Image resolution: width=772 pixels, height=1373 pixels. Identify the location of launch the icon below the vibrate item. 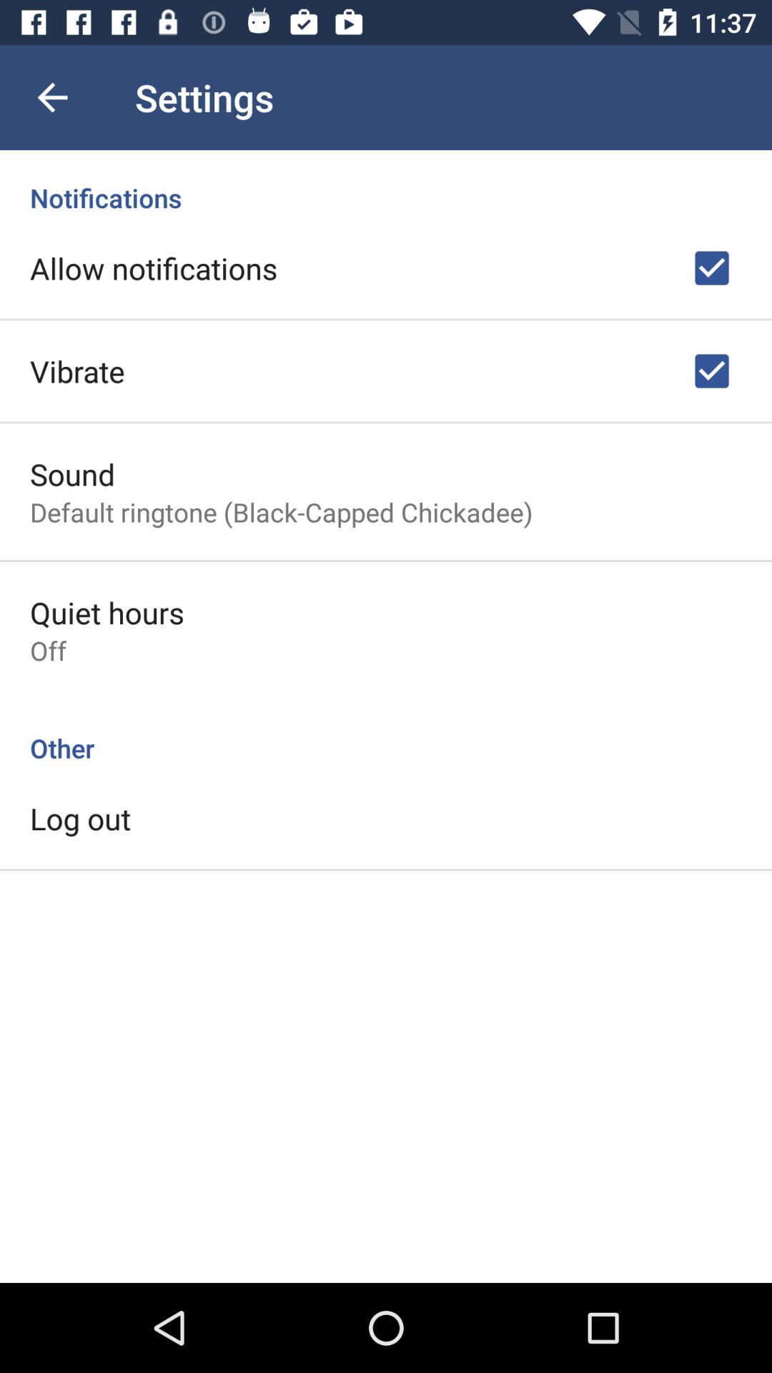
(73, 473).